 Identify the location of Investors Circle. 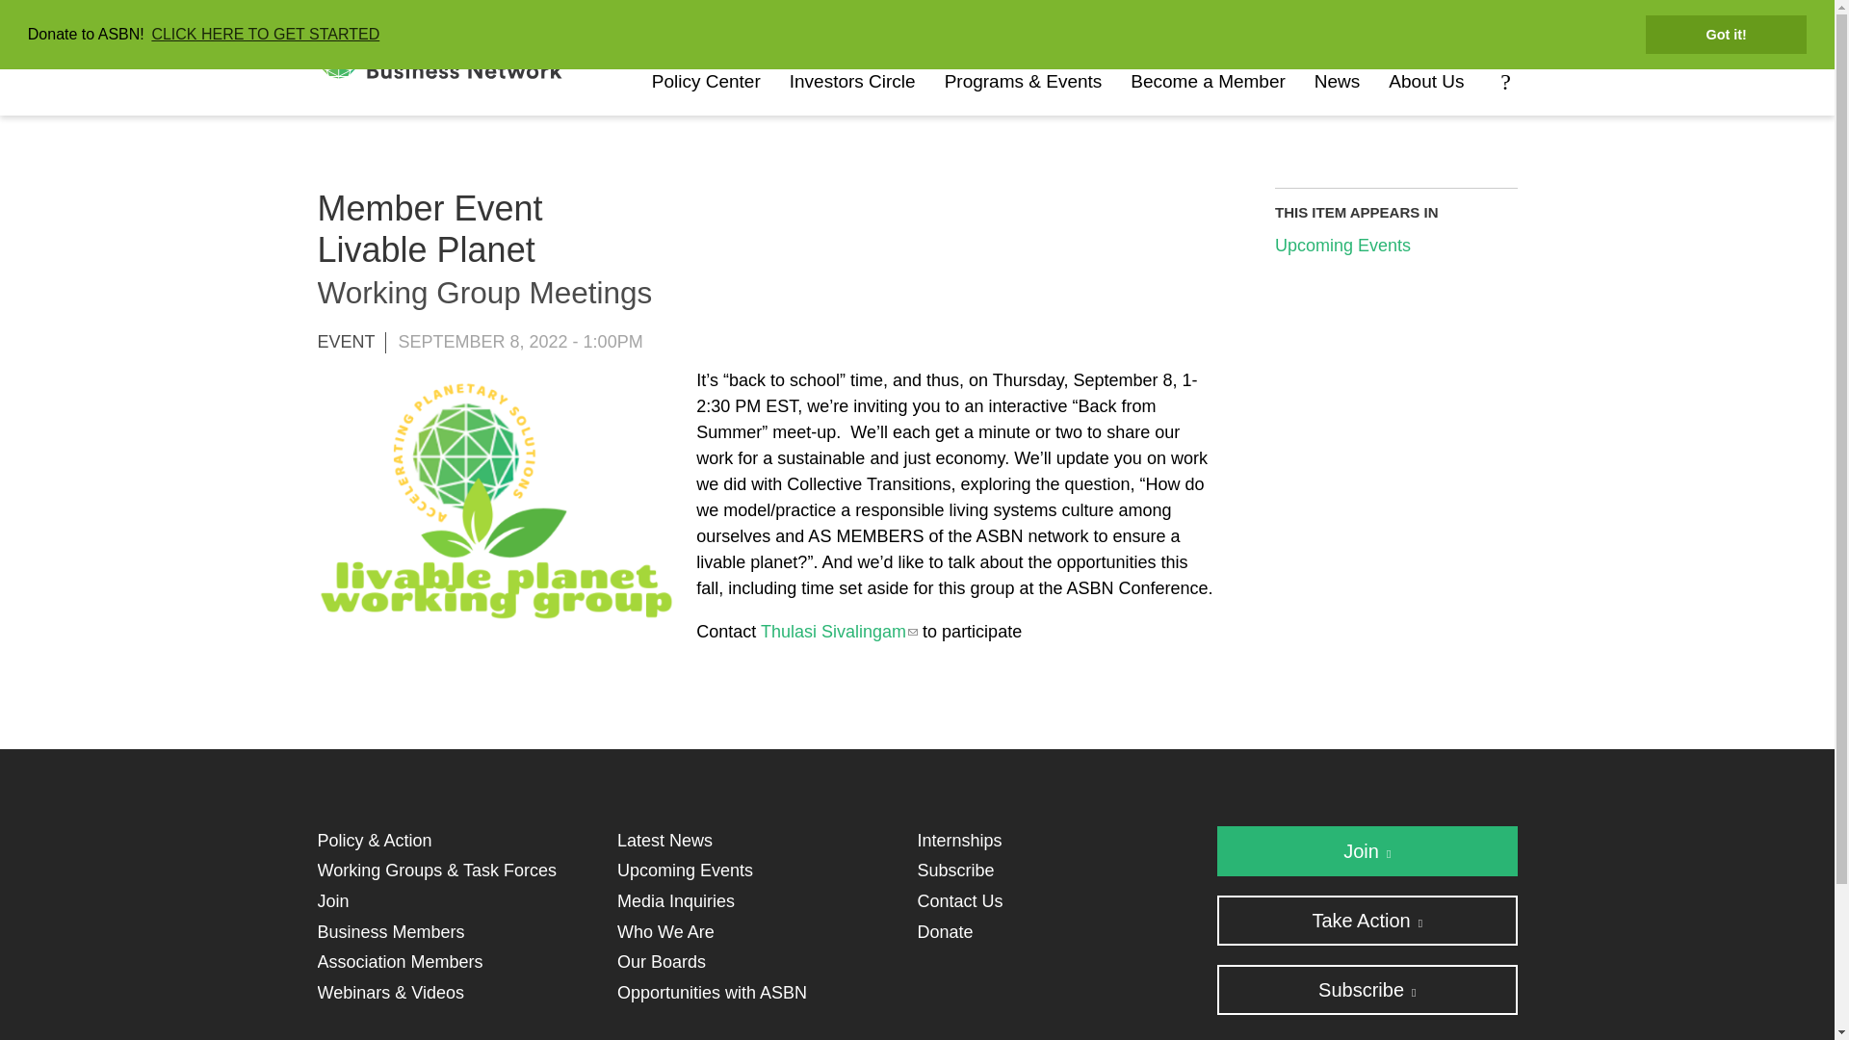
(851, 81).